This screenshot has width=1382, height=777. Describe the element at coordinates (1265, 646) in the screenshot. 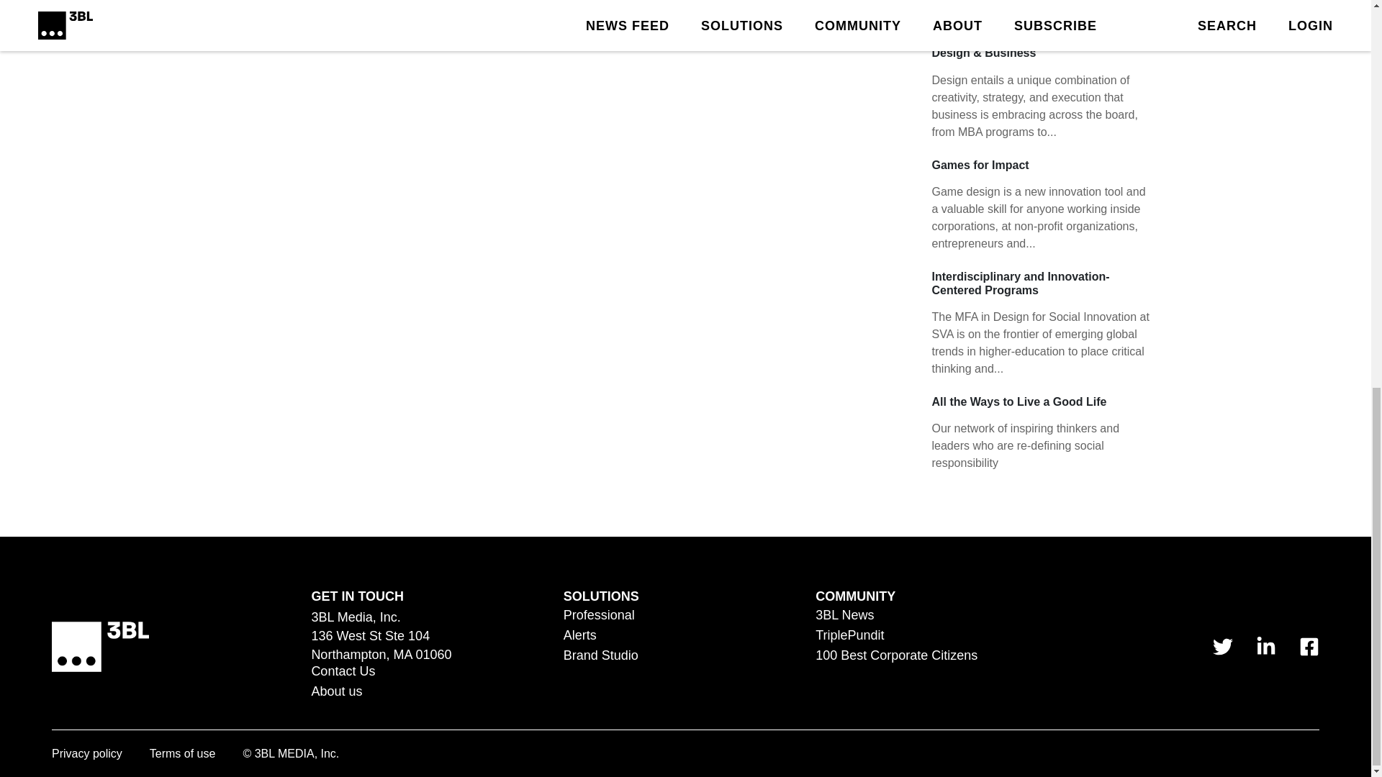

I see `link to 3 B L Media's Linkedin` at that location.